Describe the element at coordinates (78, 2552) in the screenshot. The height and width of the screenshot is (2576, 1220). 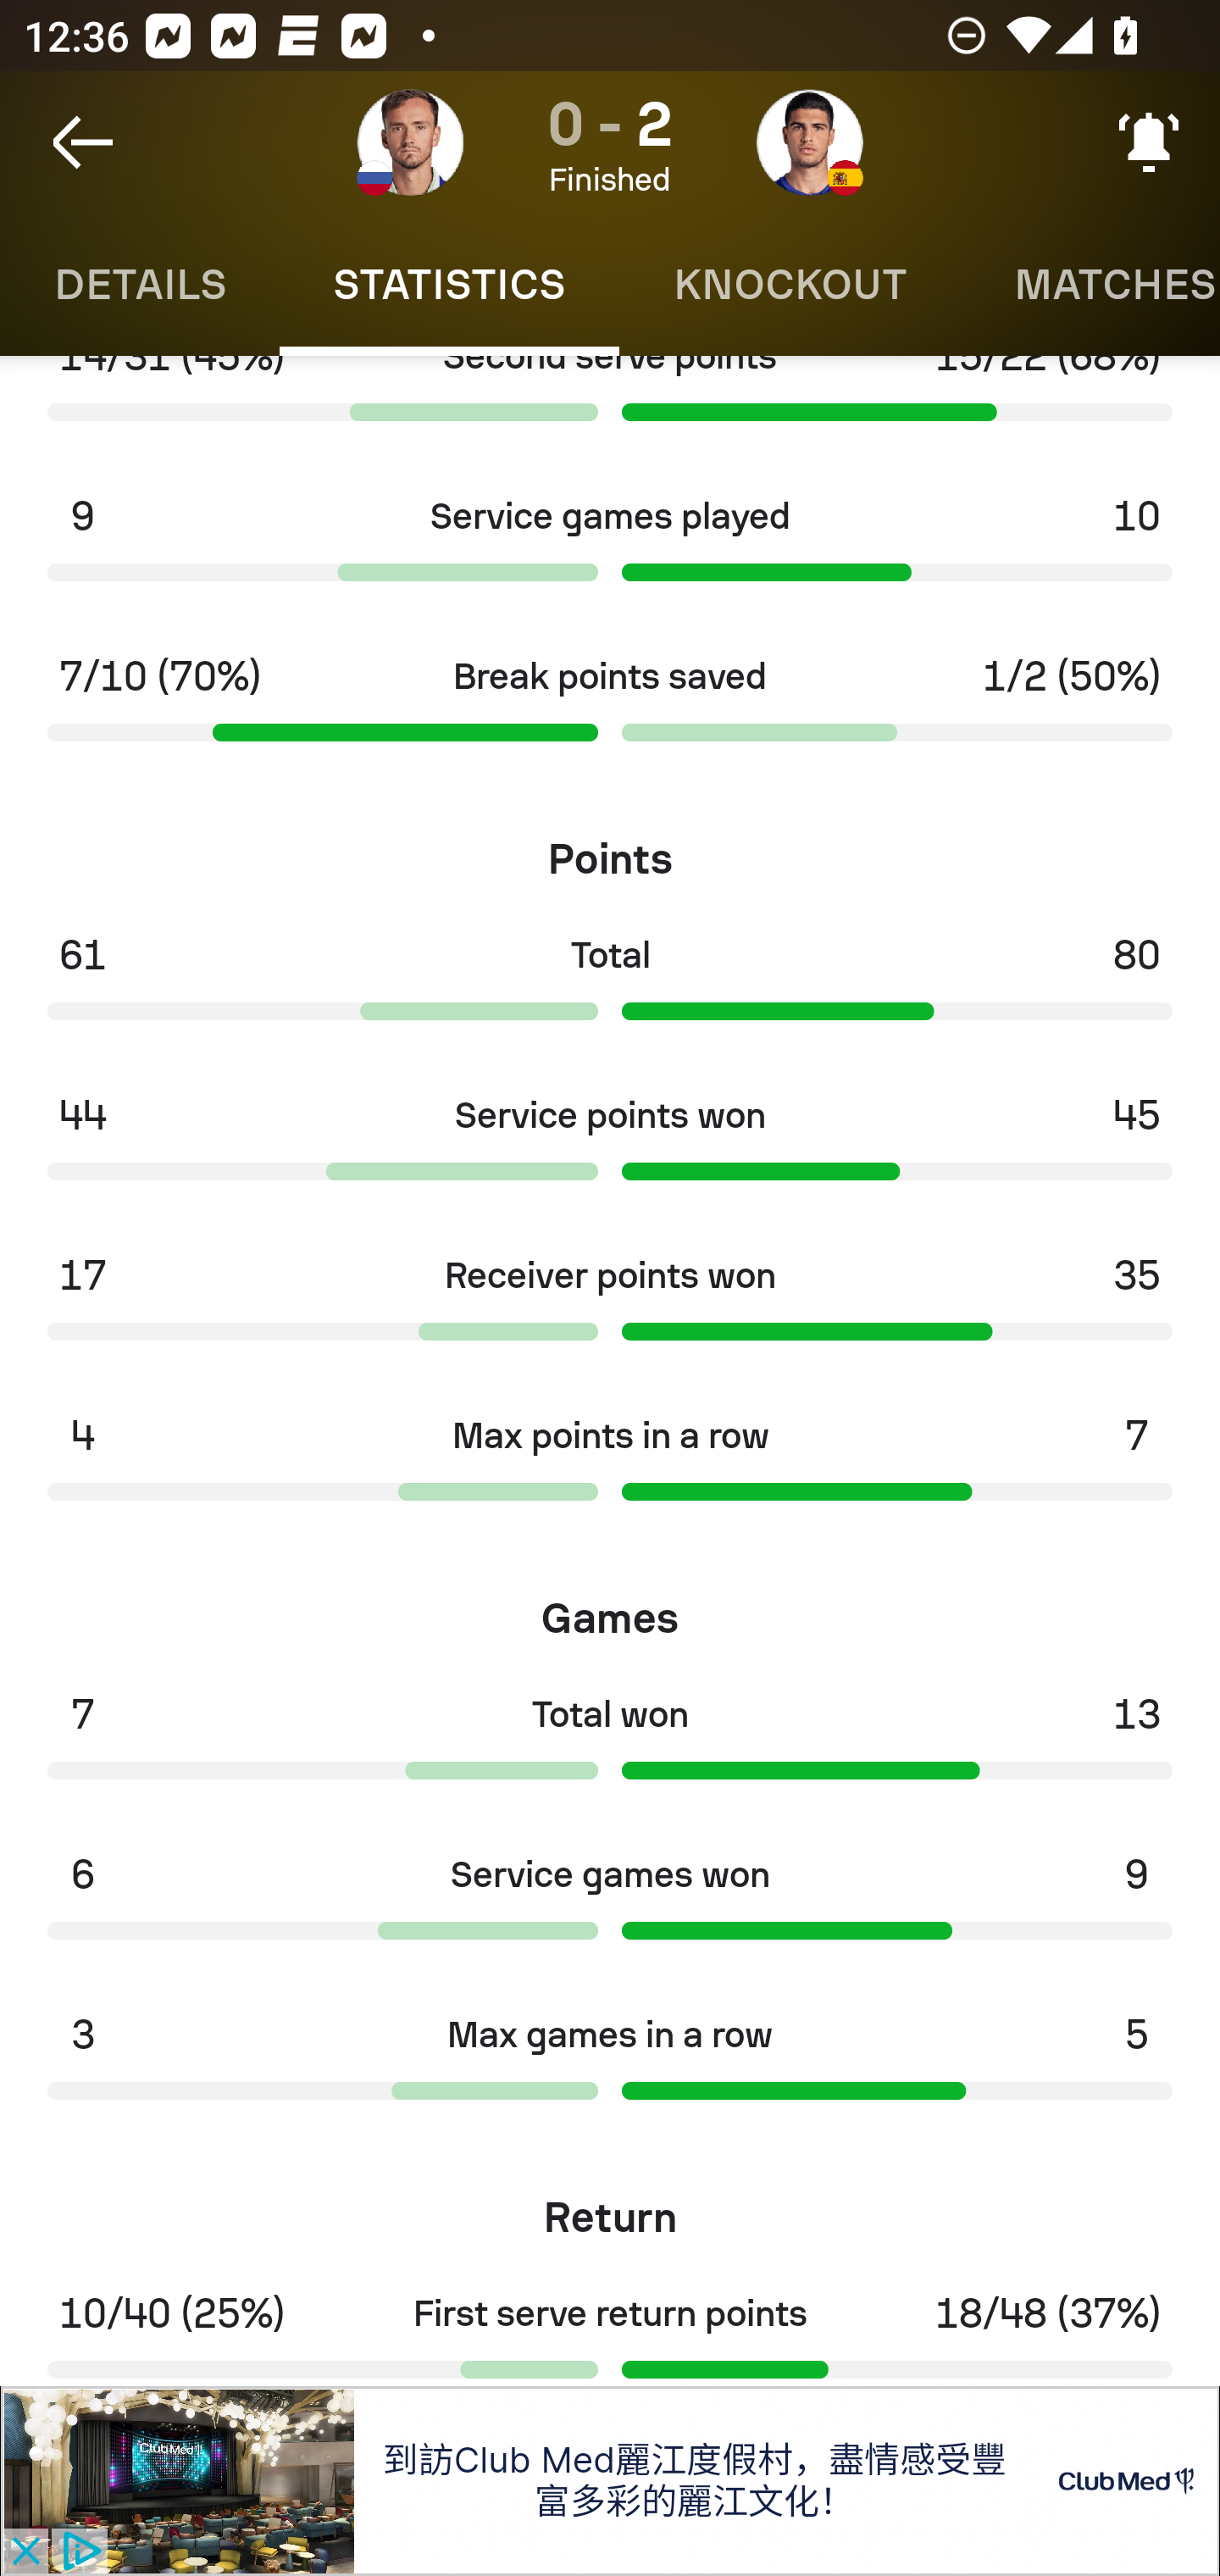
I see `privacy_small` at that location.